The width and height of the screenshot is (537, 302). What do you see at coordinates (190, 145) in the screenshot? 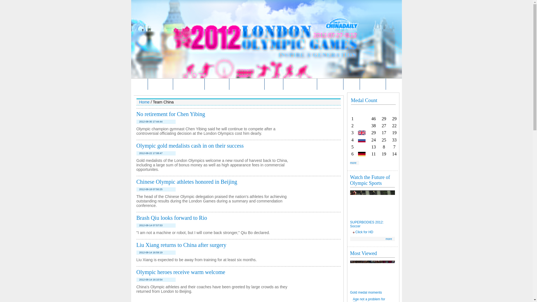
I see `Olympic gold medalists cash in on their success` at bounding box center [190, 145].